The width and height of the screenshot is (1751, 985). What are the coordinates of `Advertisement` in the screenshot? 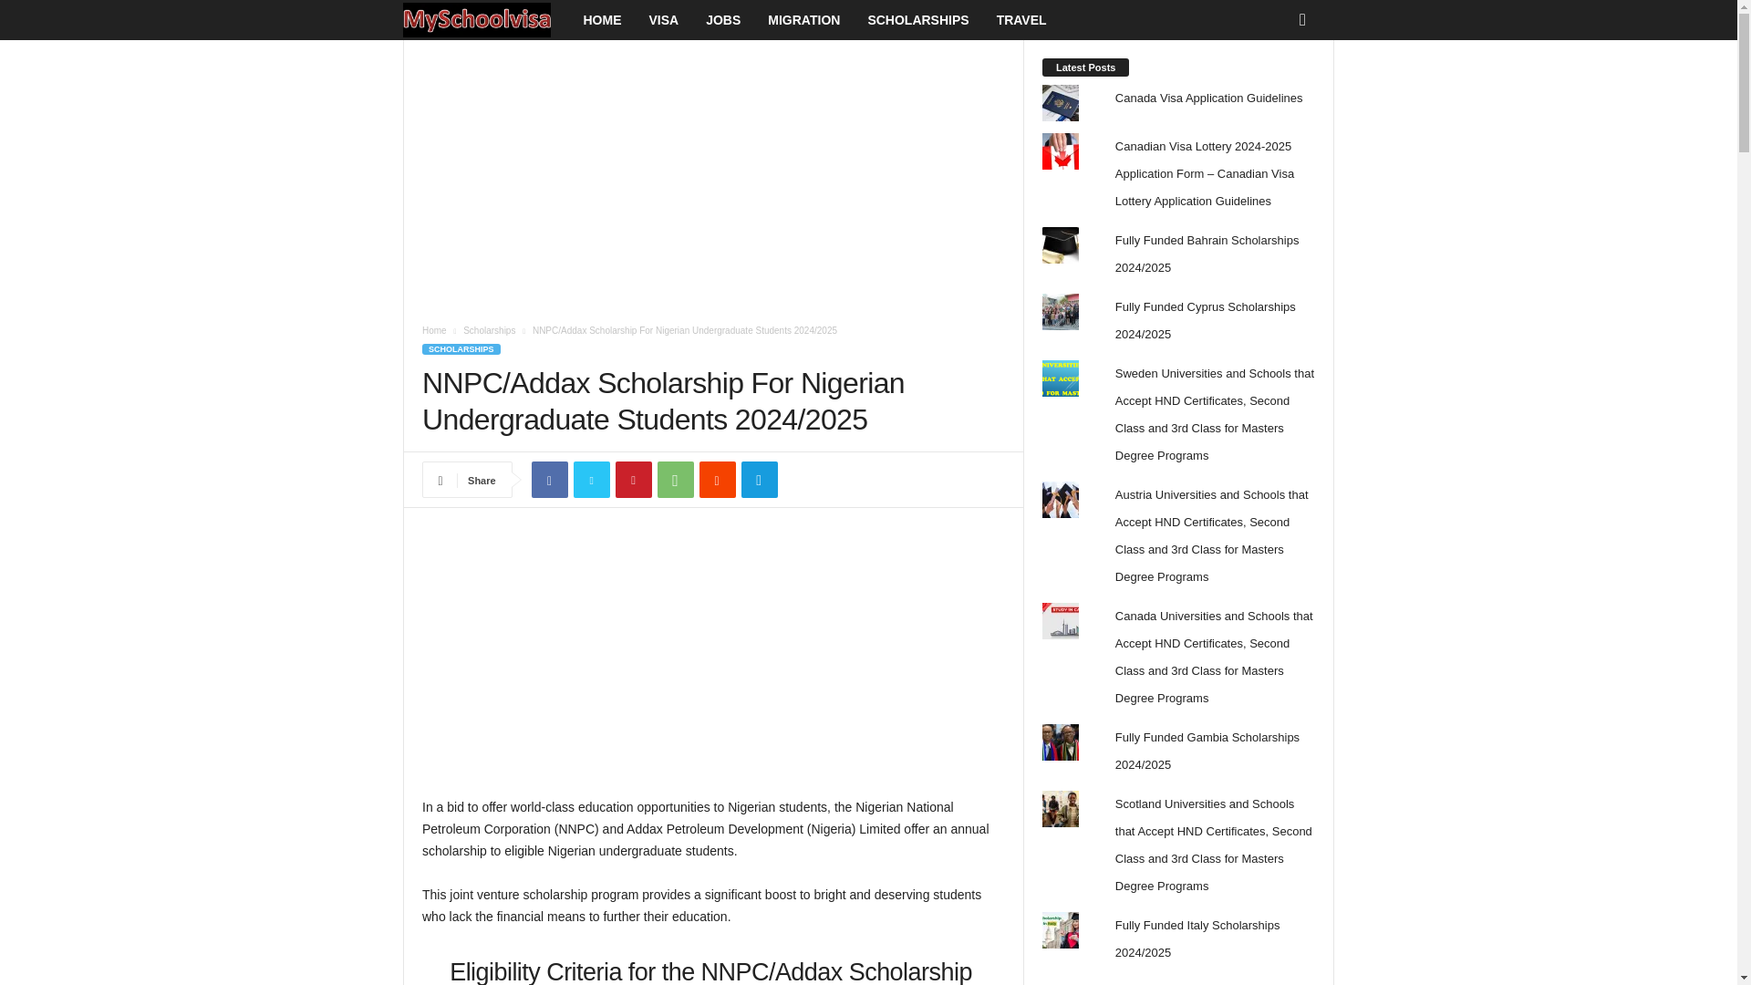 It's located at (713, 661).